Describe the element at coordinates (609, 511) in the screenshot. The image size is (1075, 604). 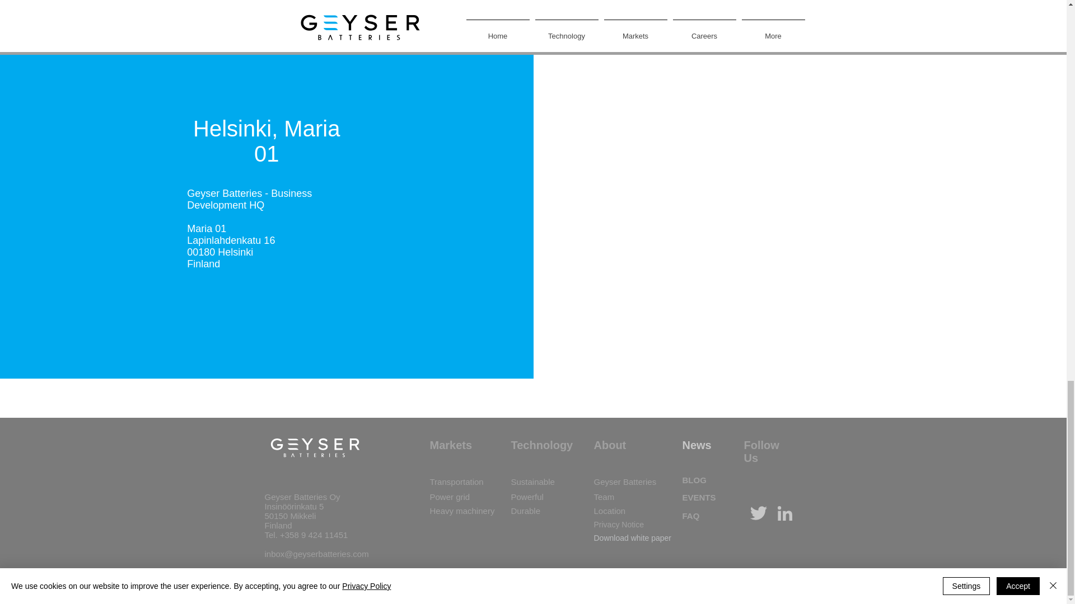
I see `Location` at that location.